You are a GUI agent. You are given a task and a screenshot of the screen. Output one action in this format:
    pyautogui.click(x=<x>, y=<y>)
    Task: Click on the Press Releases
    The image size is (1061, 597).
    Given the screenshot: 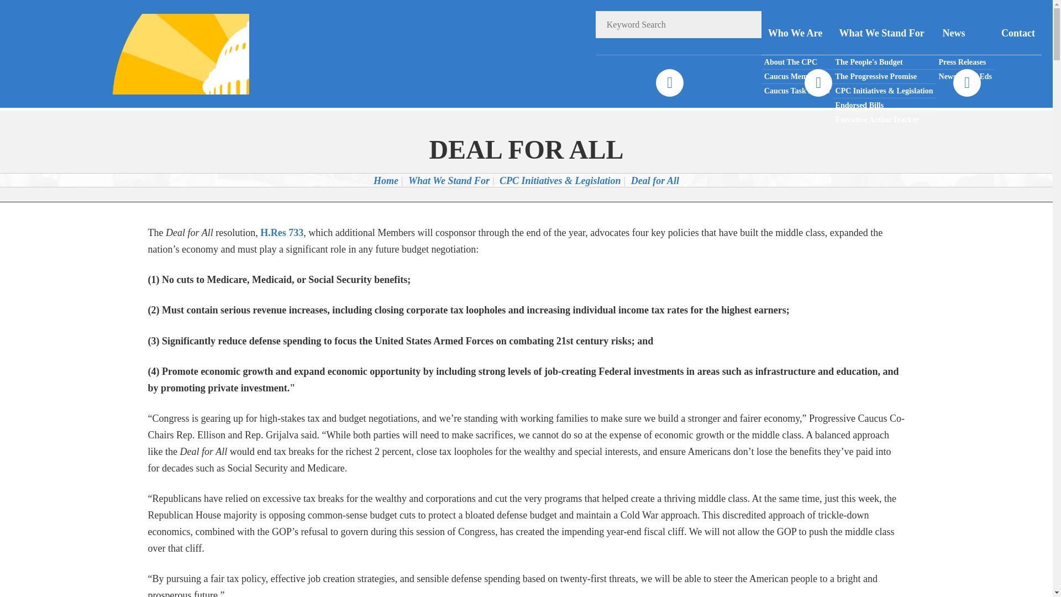 What is the action you would take?
    pyautogui.click(x=965, y=62)
    